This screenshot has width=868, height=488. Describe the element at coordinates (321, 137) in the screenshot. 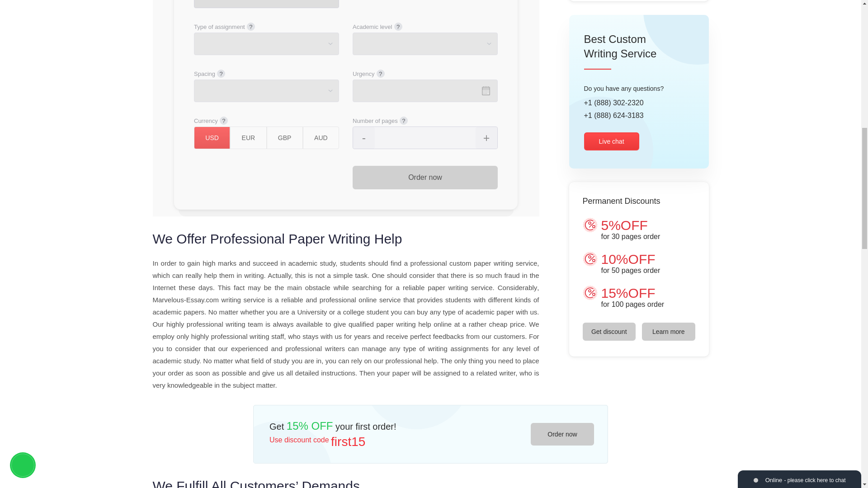

I see `AUD` at that location.